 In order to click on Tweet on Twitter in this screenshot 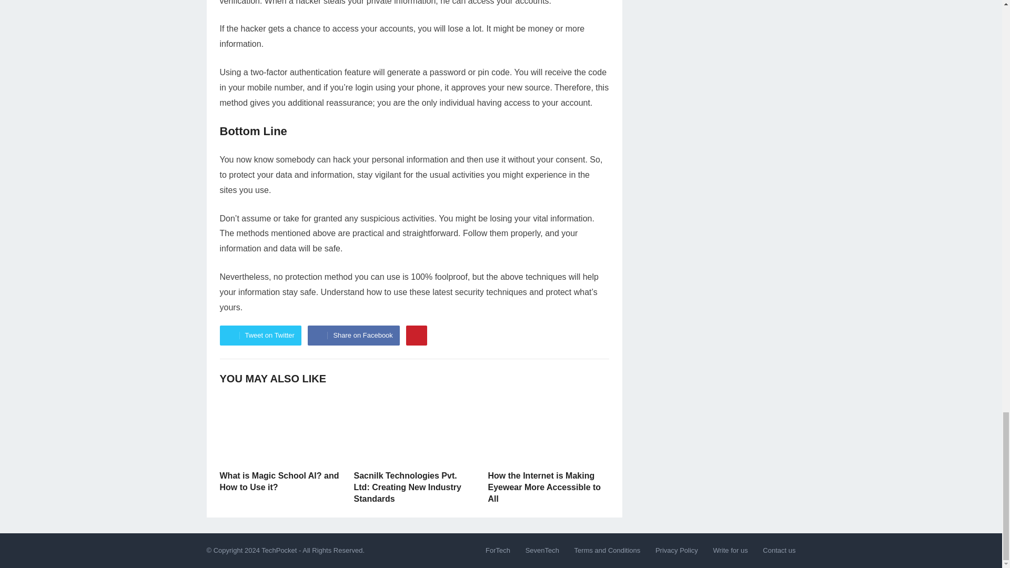, I will do `click(260, 335)`.